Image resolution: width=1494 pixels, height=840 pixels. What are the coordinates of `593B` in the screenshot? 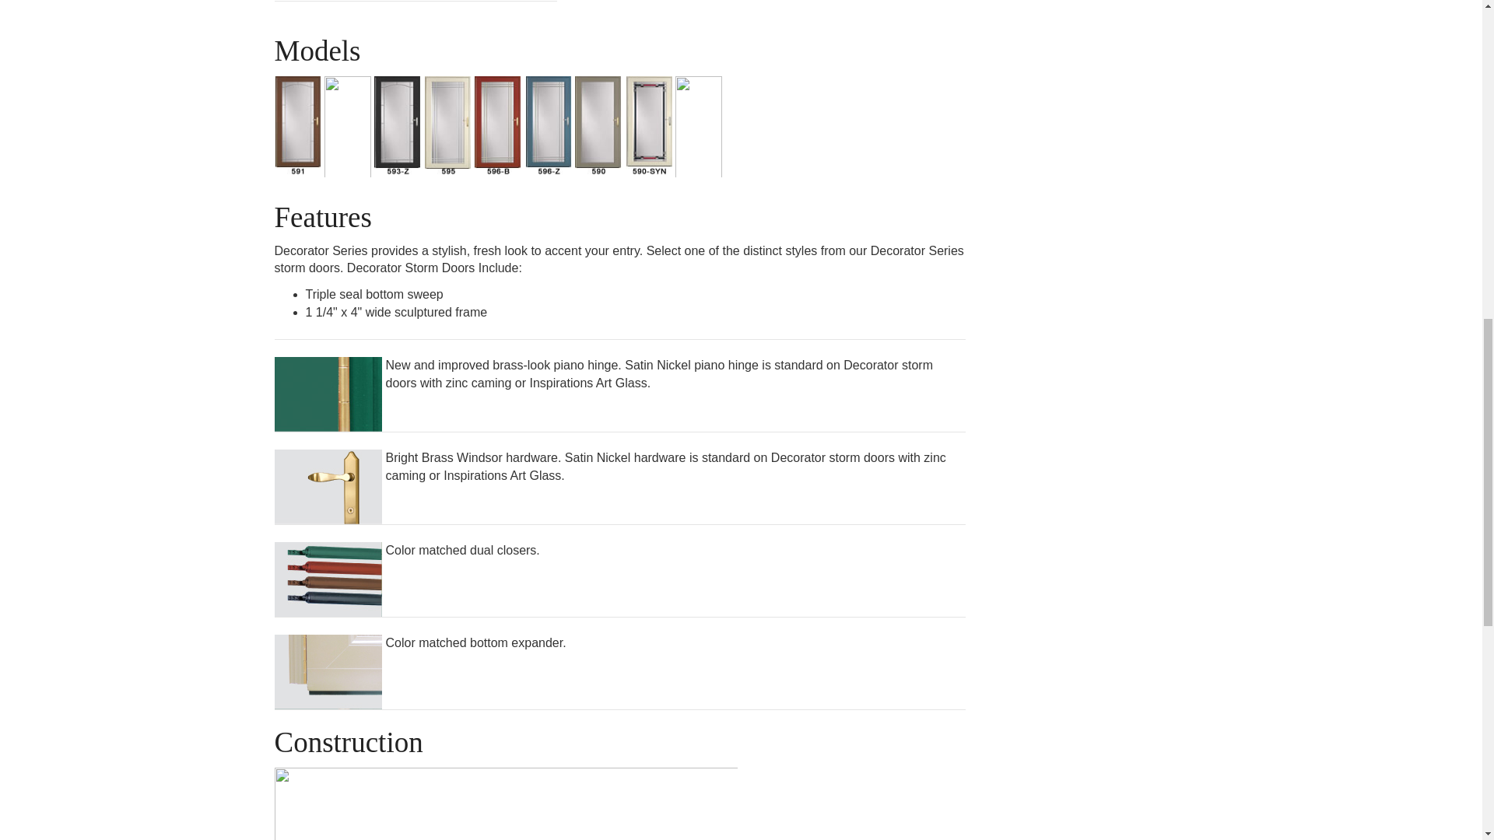 It's located at (347, 129).